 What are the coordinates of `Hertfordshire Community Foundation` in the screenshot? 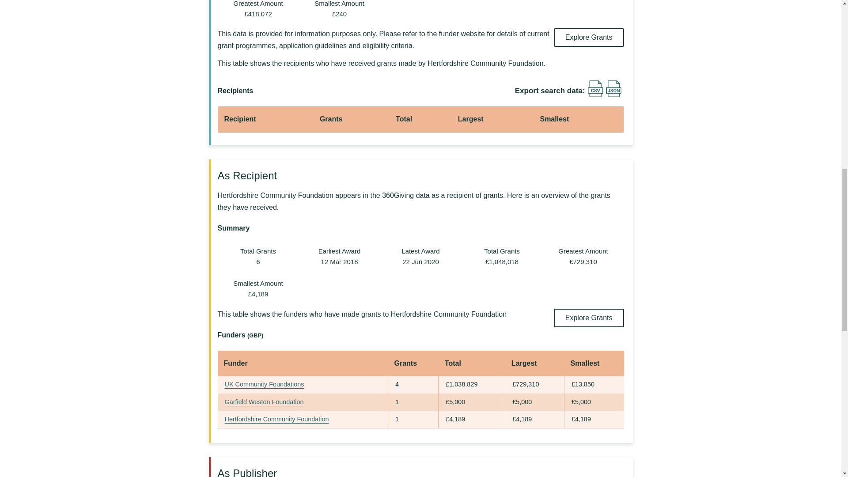 It's located at (276, 419).